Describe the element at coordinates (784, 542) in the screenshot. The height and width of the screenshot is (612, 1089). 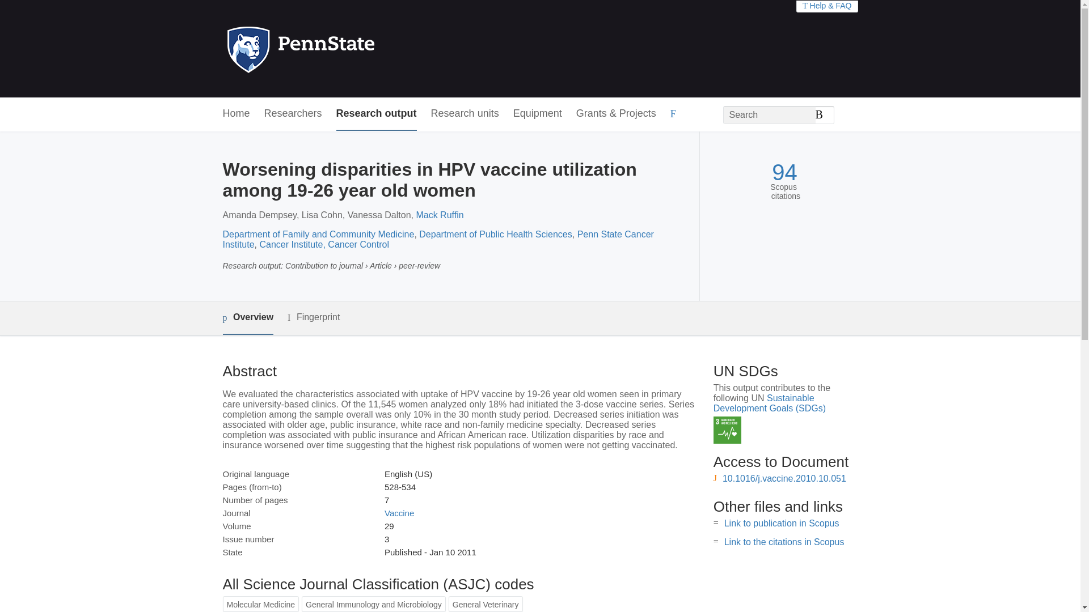
I see `Link to the citations in Scopus` at that location.